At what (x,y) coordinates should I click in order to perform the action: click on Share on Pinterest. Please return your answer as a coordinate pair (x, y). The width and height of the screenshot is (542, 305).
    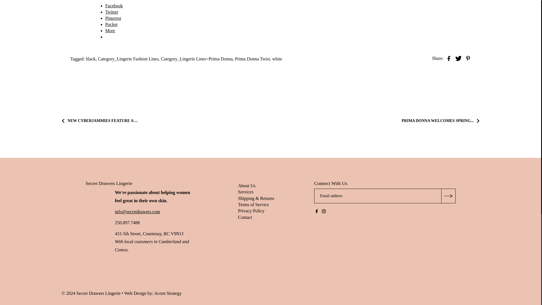
    Looking at the image, I should click on (468, 58).